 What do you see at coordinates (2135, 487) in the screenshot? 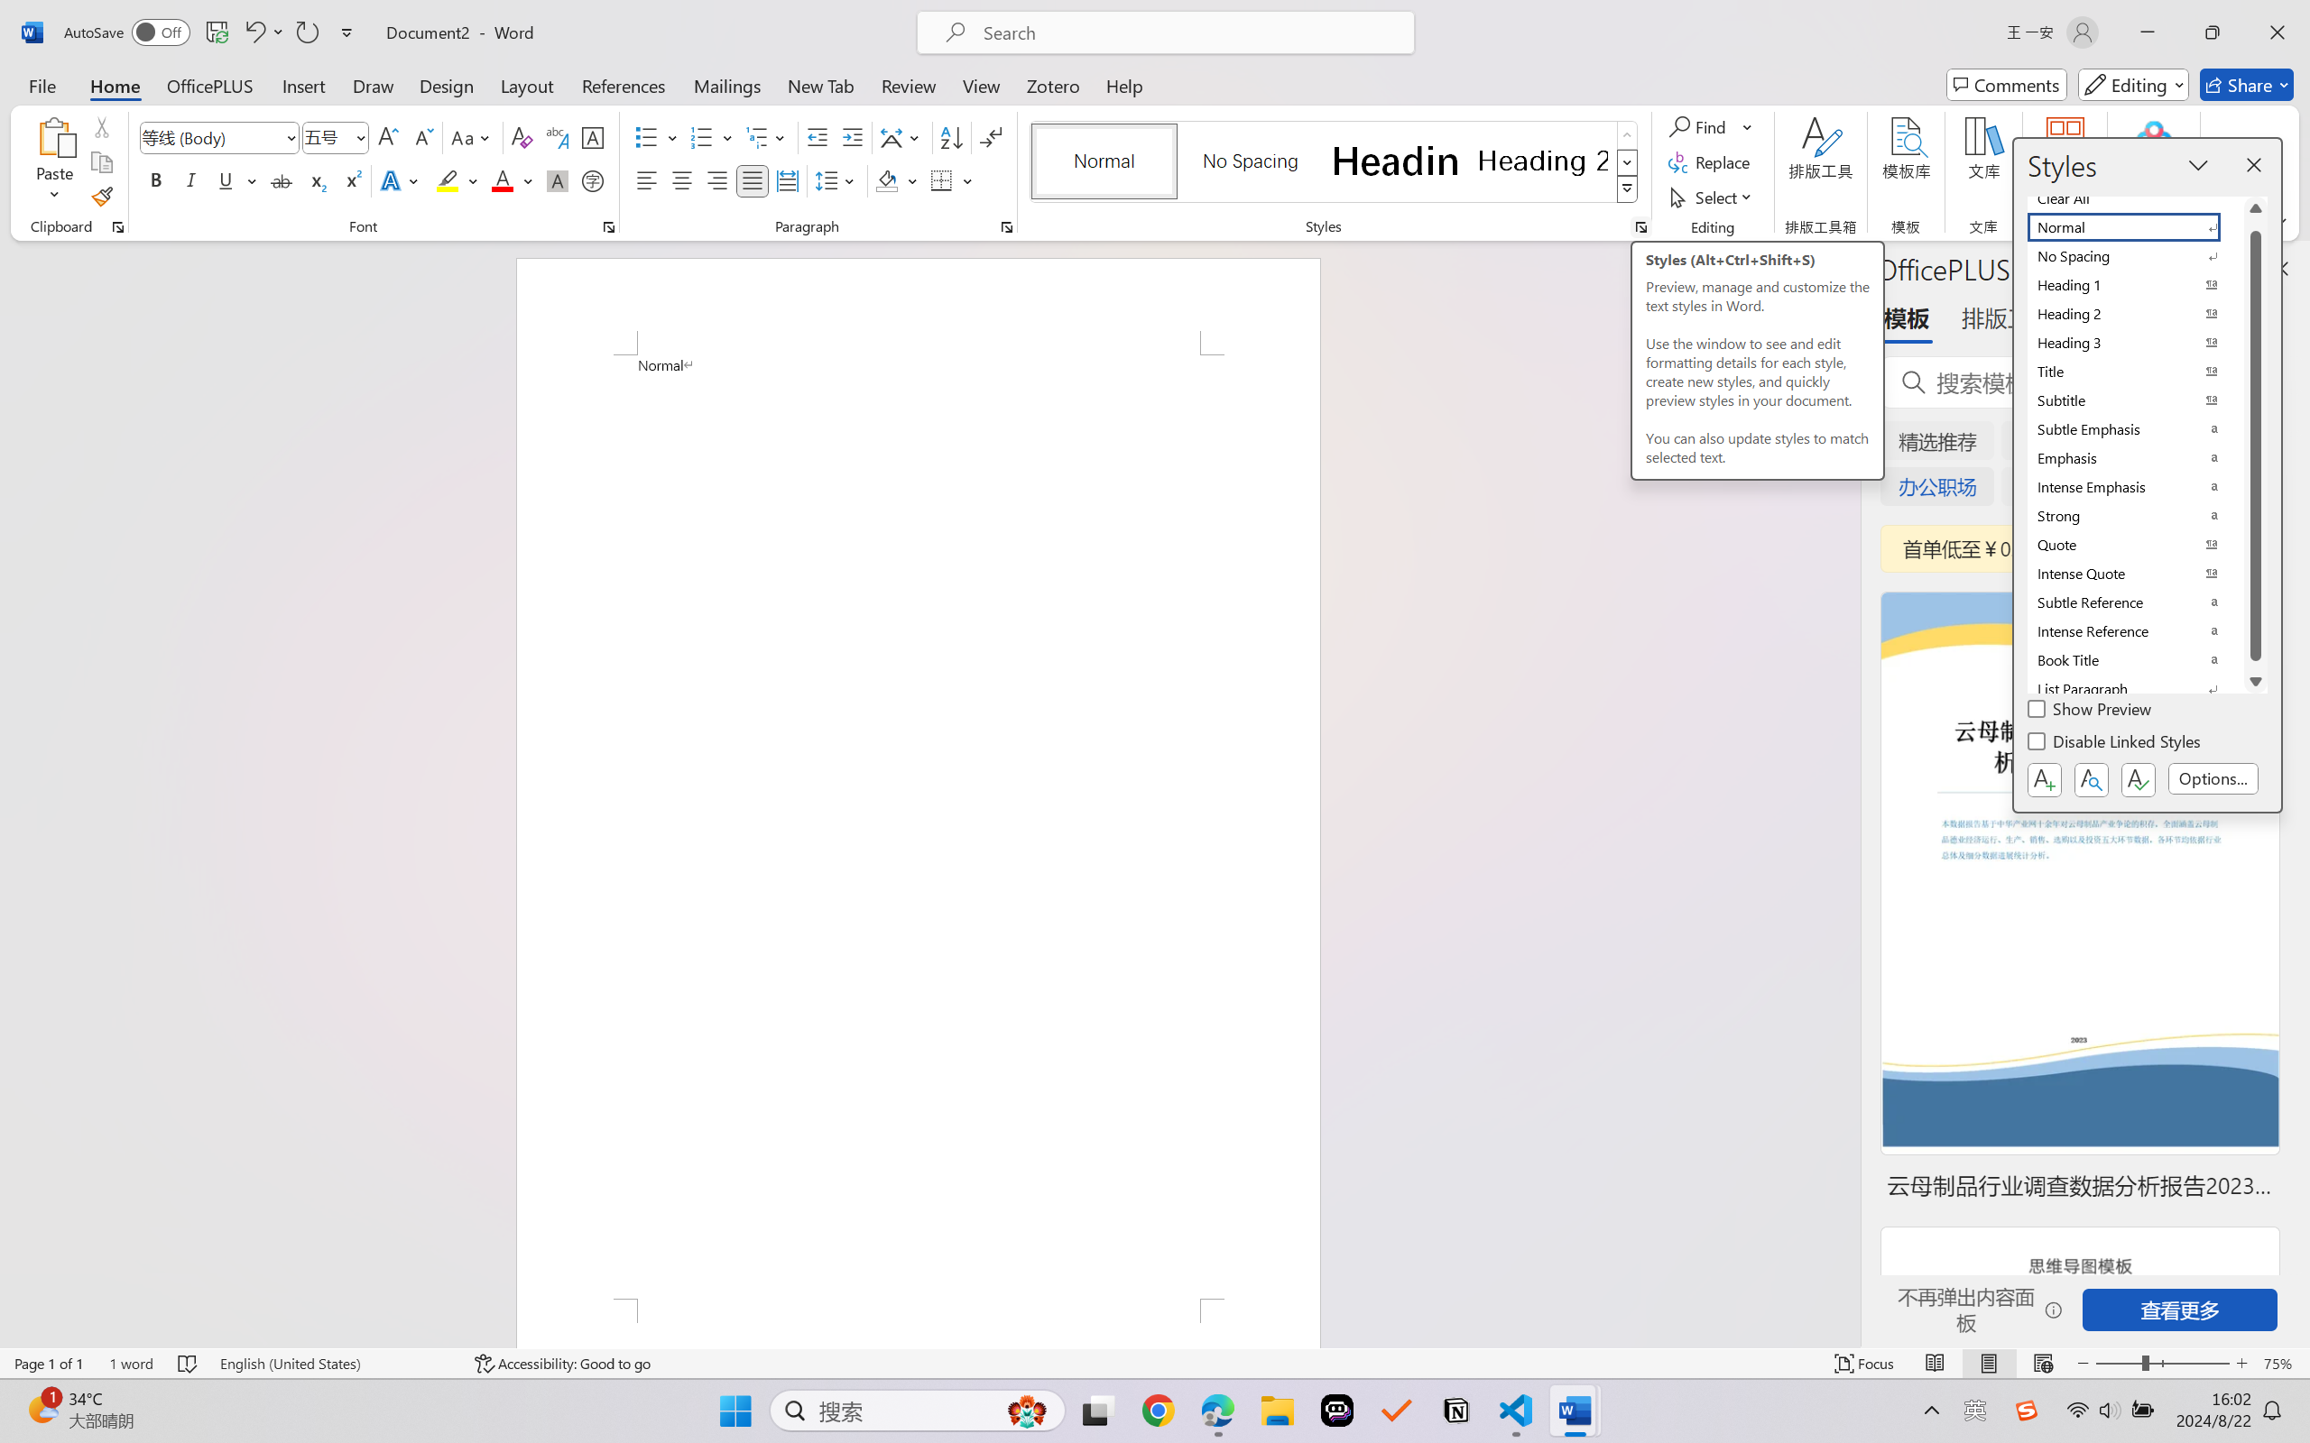
I see `Intense Emphasis` at bounding box center [2135, 487].